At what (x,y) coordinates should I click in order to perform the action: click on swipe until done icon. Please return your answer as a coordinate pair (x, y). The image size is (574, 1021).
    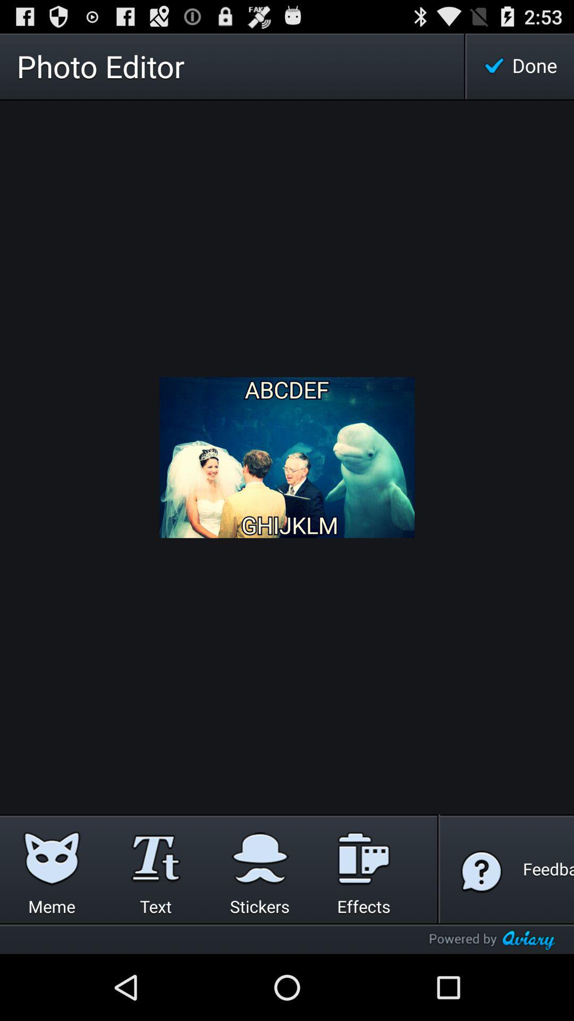
    Looking at the image, I should click on (520, 66).